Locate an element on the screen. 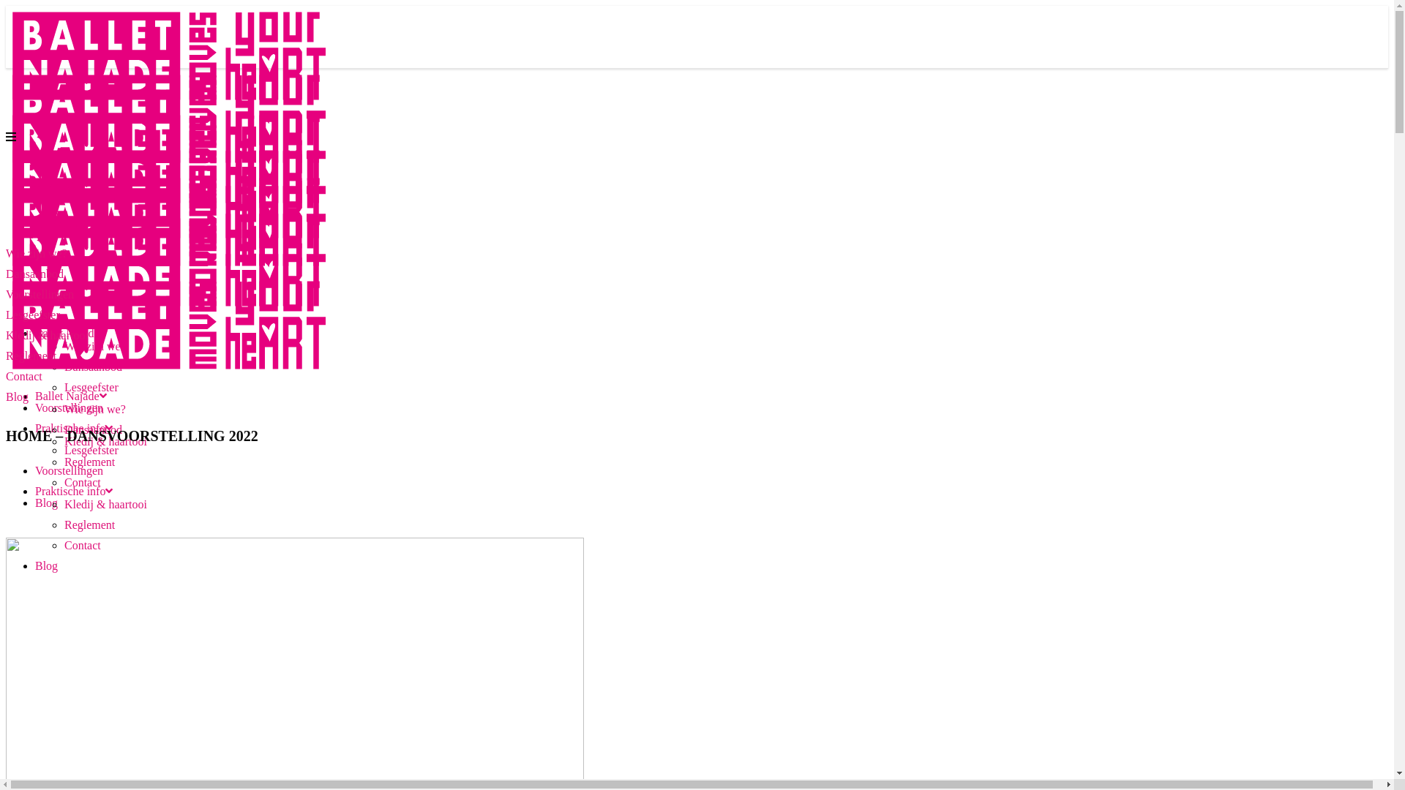 This screenshot has width=1405, height=790. Lesgeefster is located at coordinates (91, 388).